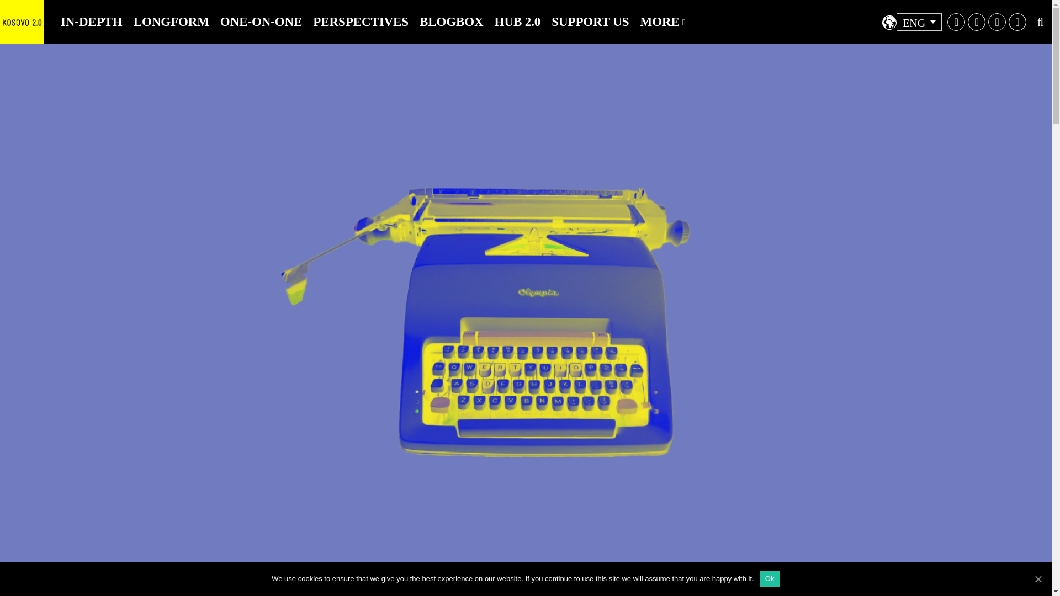 The height and width of the screenshot is (596, 1060). I want to click on BLOGBOX, so click(452, 22).